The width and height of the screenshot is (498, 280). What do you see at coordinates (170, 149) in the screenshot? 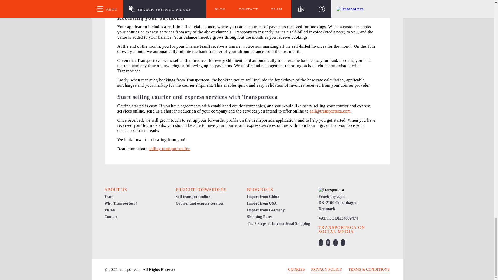
I see `selling transport online` at bounding box center [170, 149].